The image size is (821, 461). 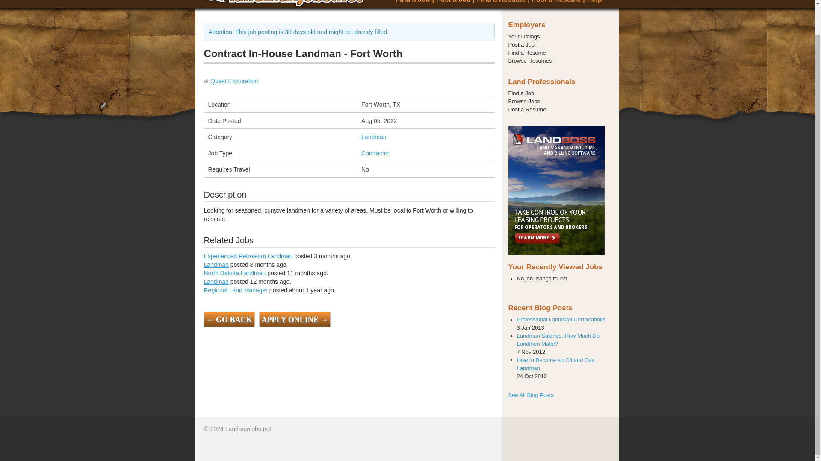 I want to click on Quest Exploration, so click(x=233, y=81).